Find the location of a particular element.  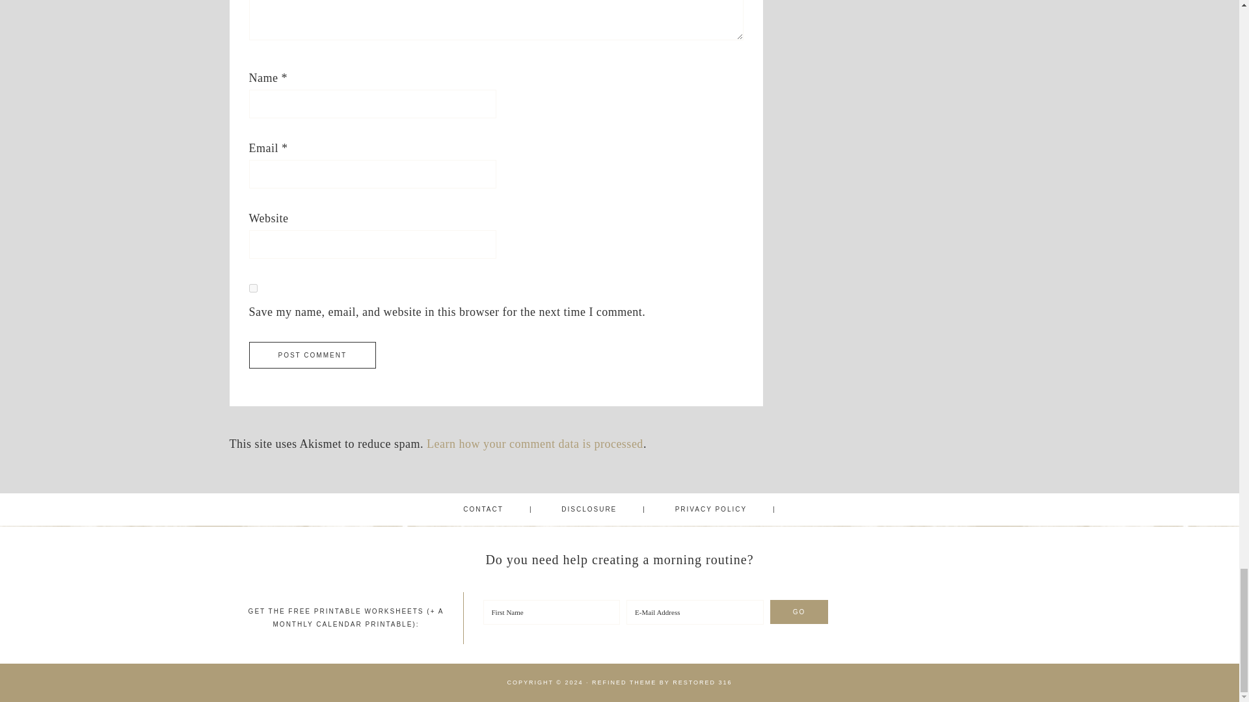

Post Comment is located at coordinates (312, 355).